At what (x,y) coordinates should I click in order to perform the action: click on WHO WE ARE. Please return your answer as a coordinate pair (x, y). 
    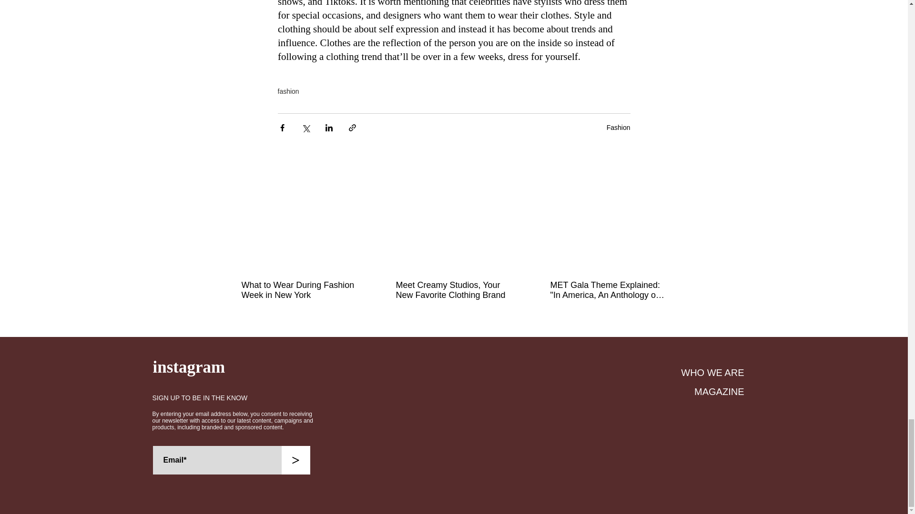
    Looking at the image, I should click on (712, 372).